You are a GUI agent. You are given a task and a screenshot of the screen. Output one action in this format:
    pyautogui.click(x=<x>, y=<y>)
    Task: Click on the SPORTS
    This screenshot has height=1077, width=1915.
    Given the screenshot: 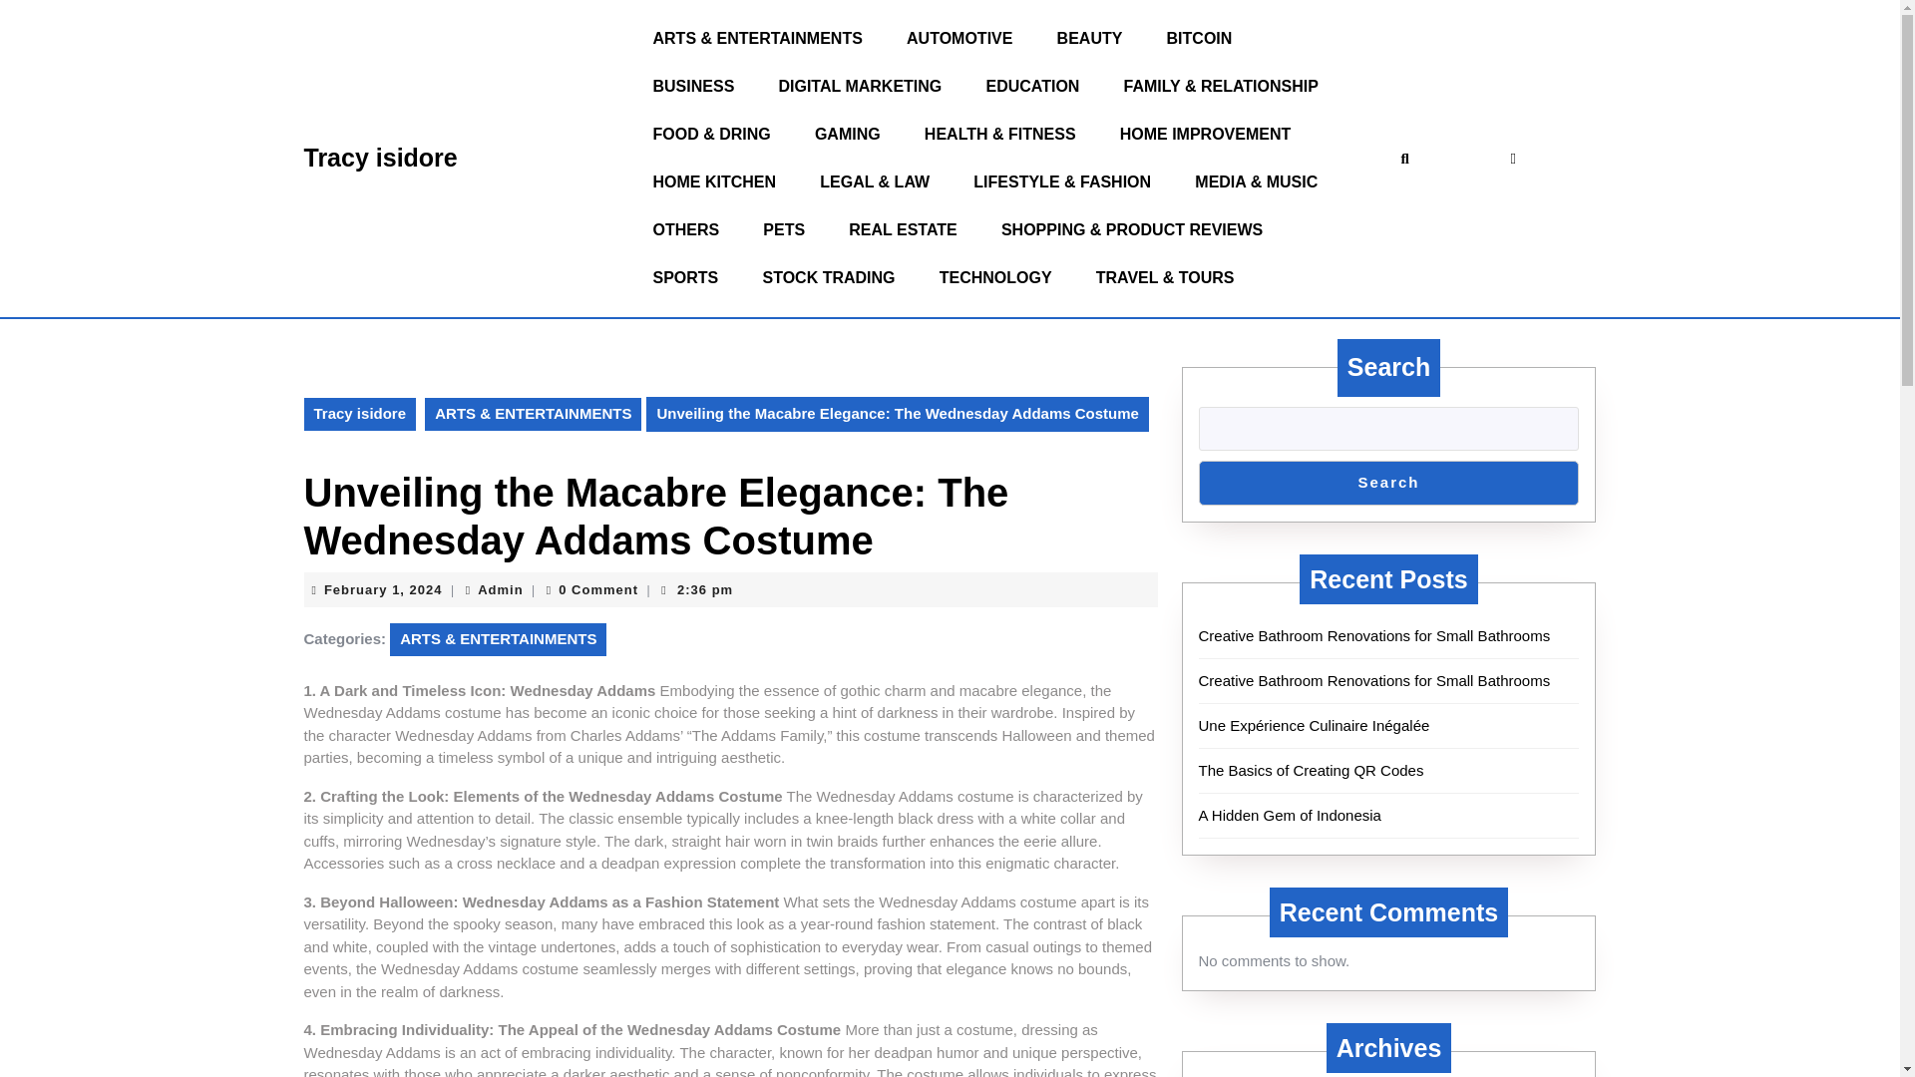 What is the action you would take?
    pyautogui.click(x=1199, y=38)
    